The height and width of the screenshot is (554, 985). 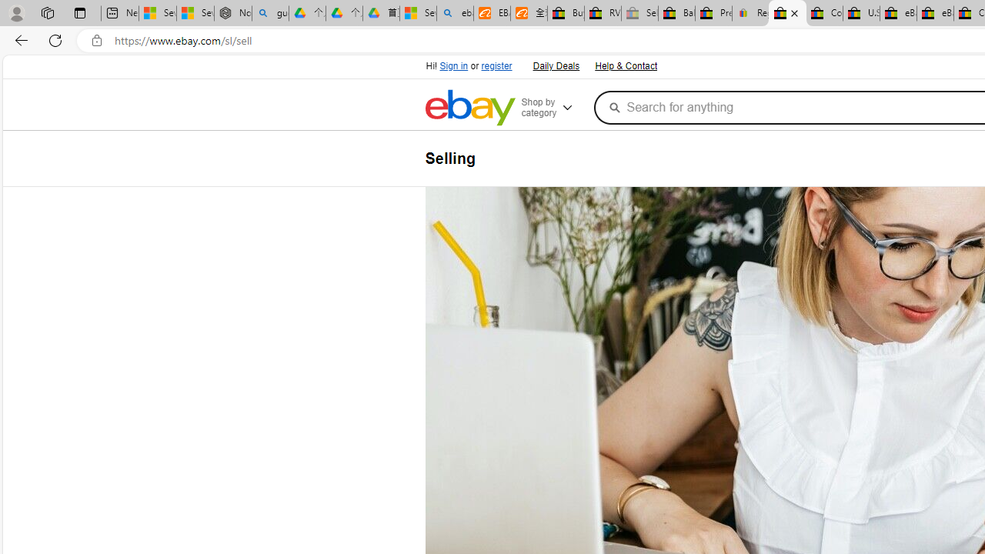 What do you see at coordinates (555, 65) in the screenshot?
I see `Daily Deals` at bounding box center [555, 65].